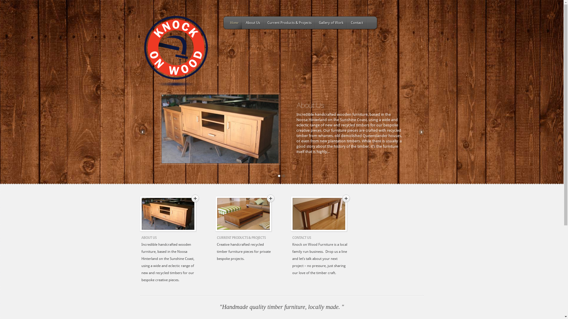  Describe the element at coordinates (331, 23) in the screenshot. I see `Gallery of Work` at that location.